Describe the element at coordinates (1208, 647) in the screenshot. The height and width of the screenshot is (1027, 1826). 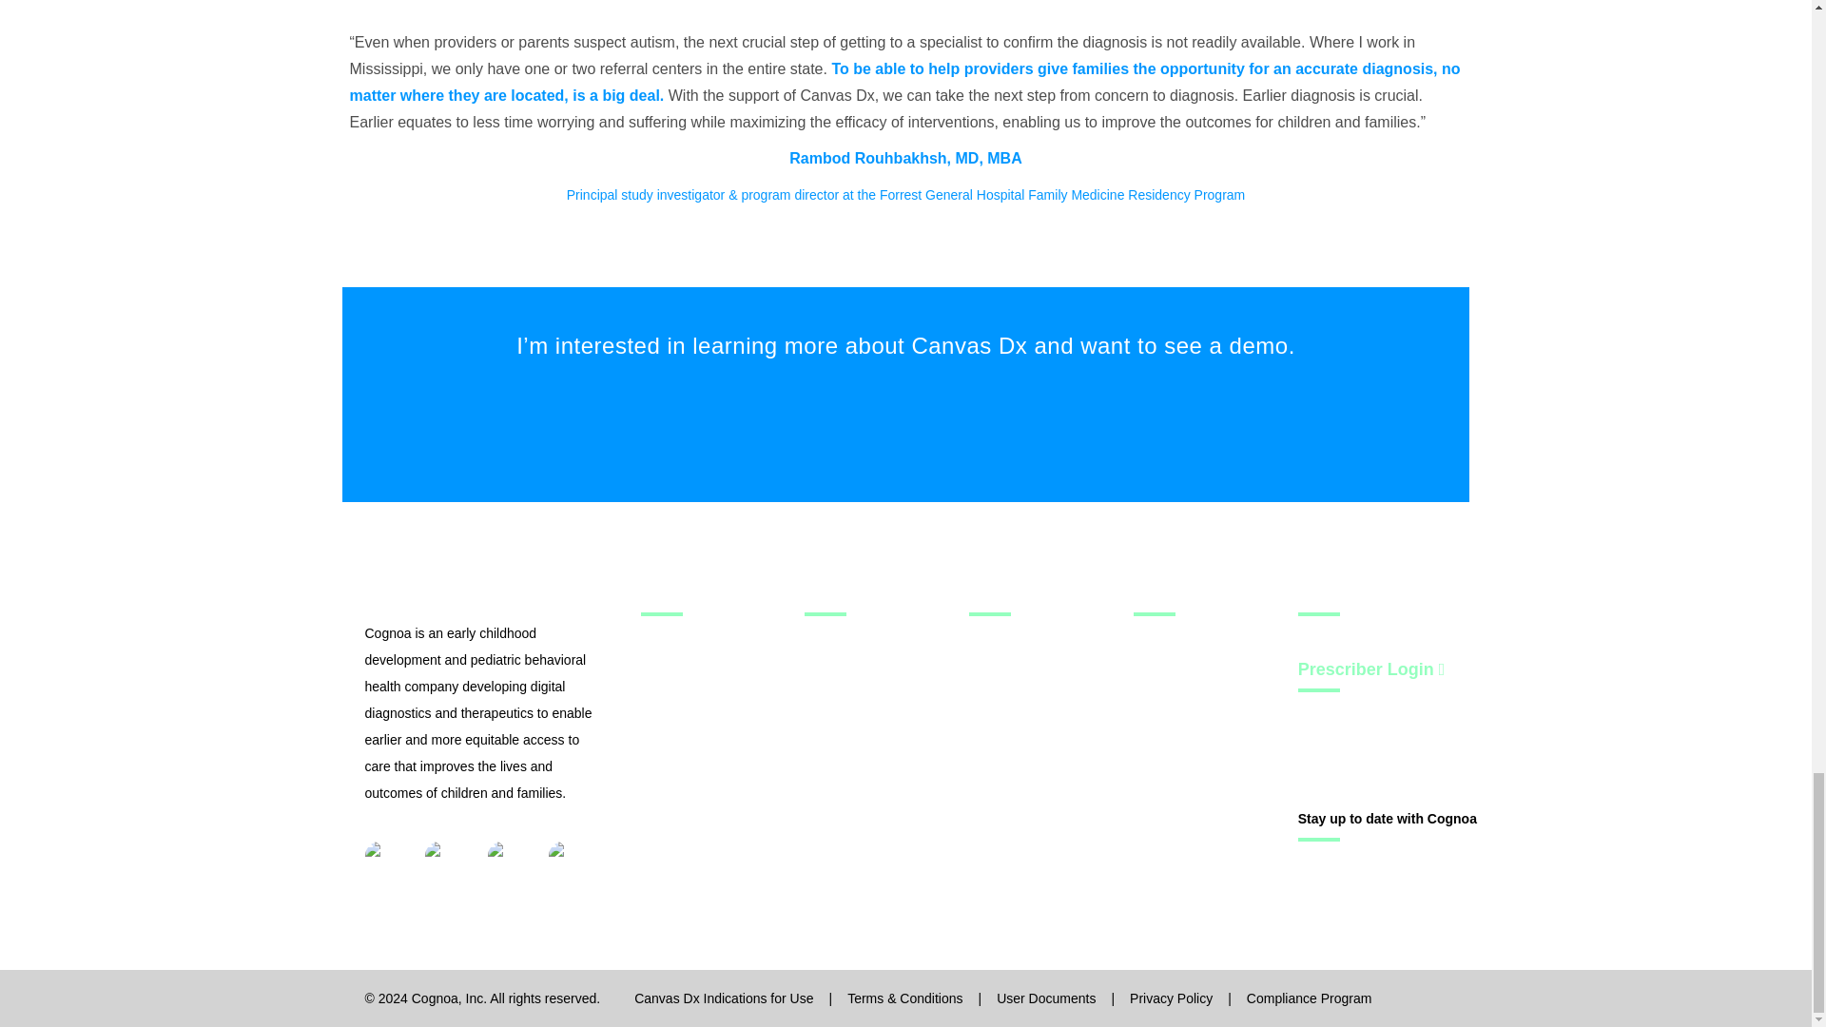
I see `Press` at that location.